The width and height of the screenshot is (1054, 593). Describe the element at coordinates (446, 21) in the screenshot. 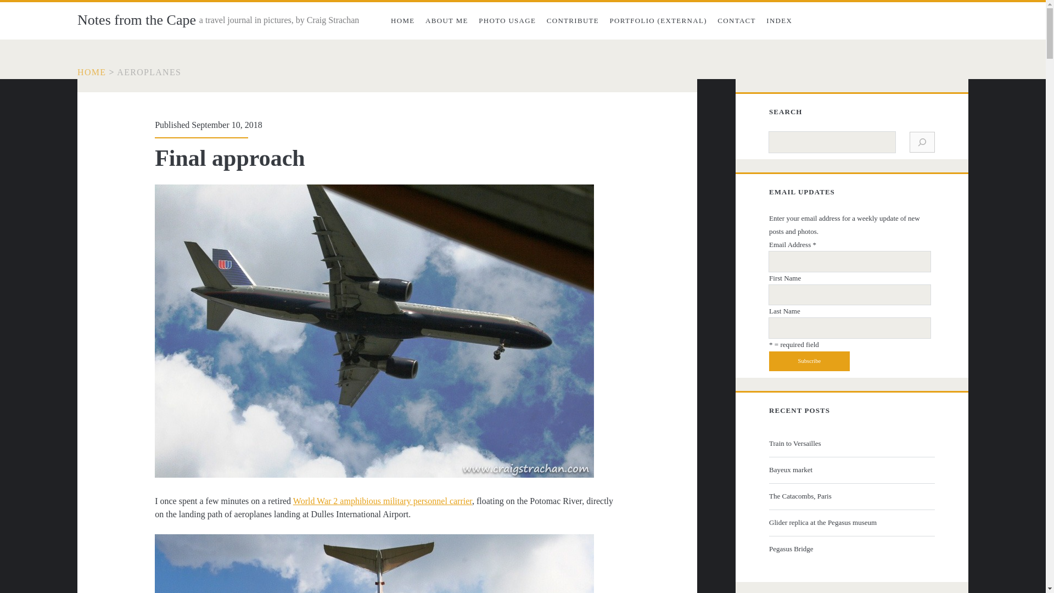

I see `ABOUT ME` at that location.